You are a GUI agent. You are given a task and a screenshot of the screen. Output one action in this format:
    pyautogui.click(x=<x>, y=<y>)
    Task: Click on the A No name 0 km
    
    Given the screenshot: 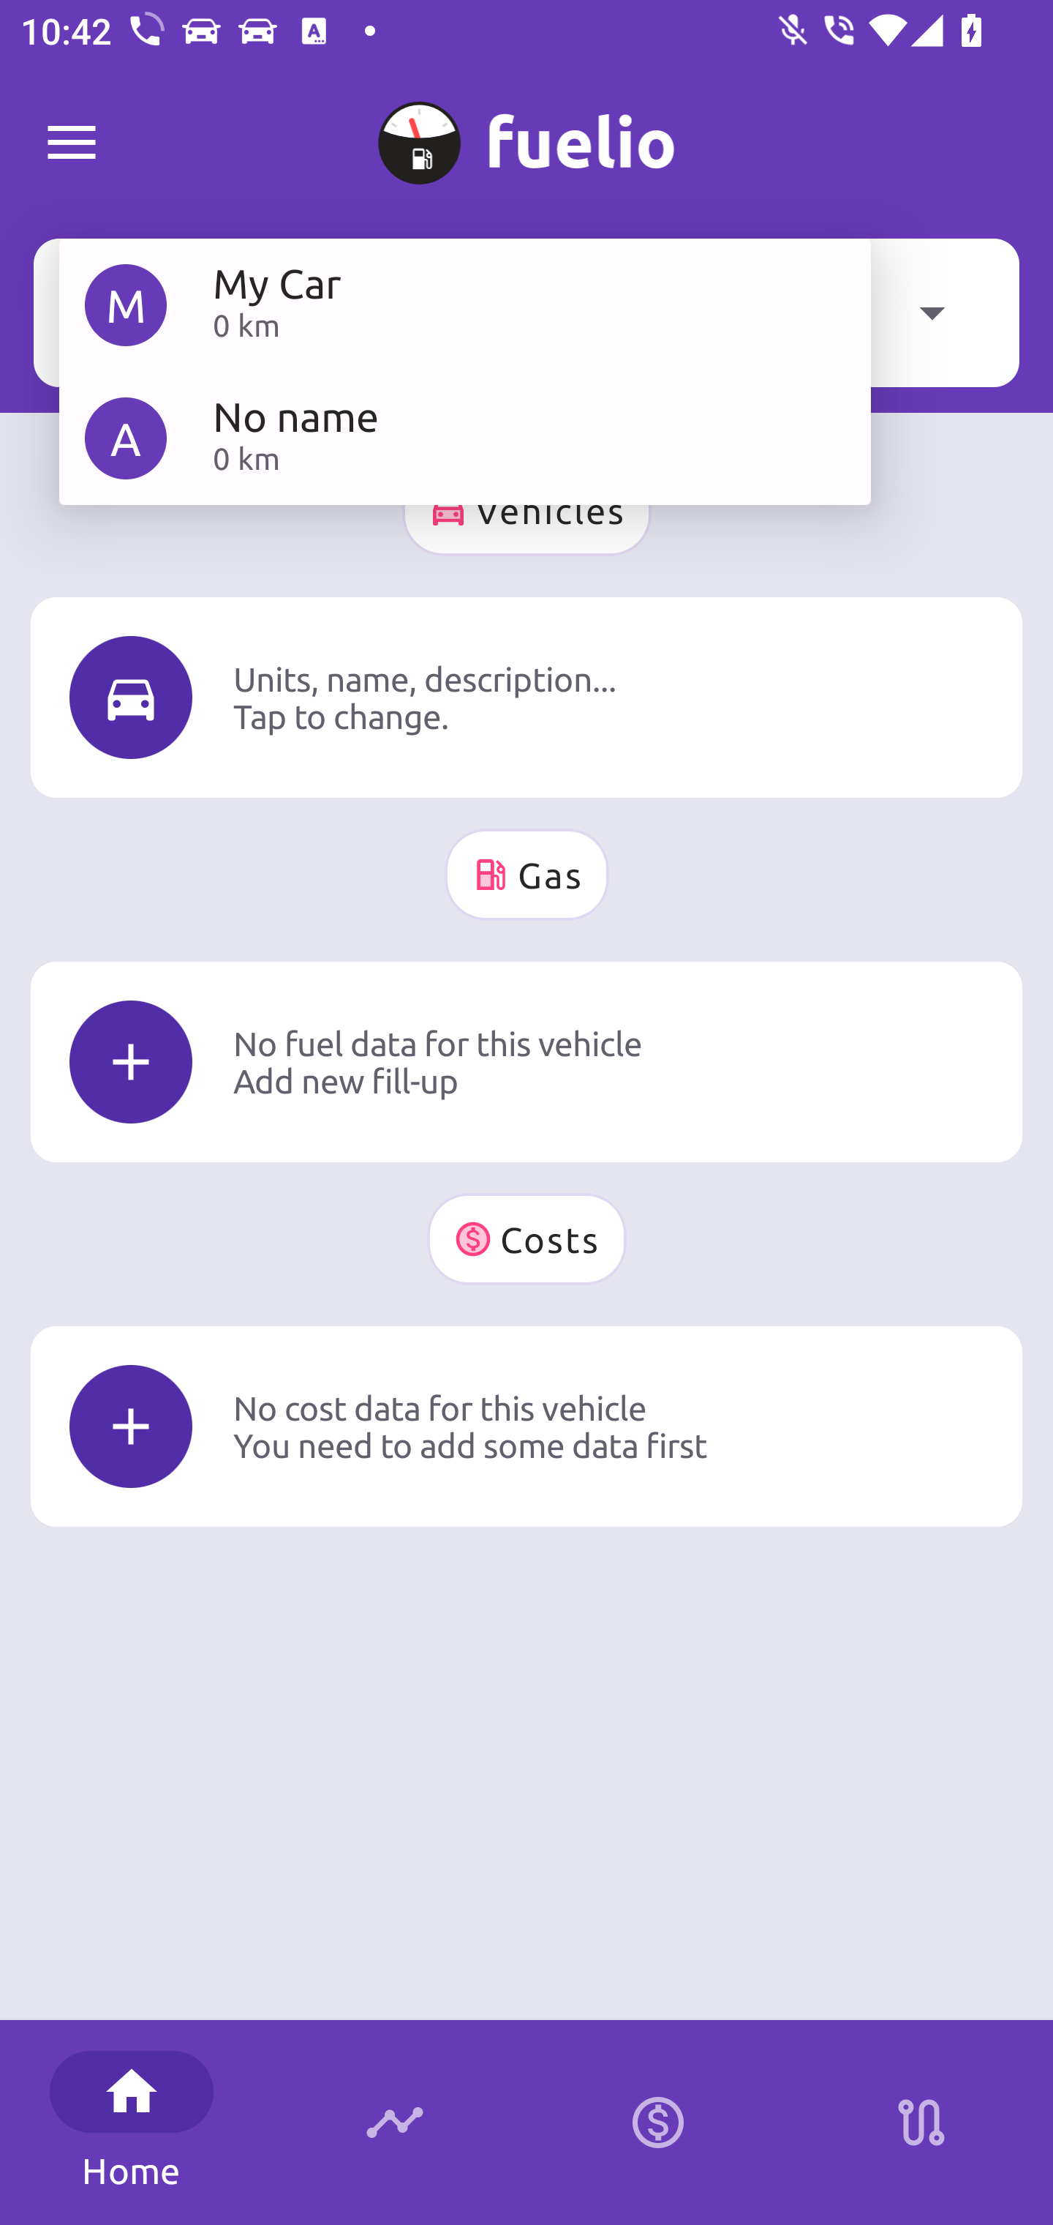 What is the action you would take?
    pyautogui.click(x=464, y=438)
    